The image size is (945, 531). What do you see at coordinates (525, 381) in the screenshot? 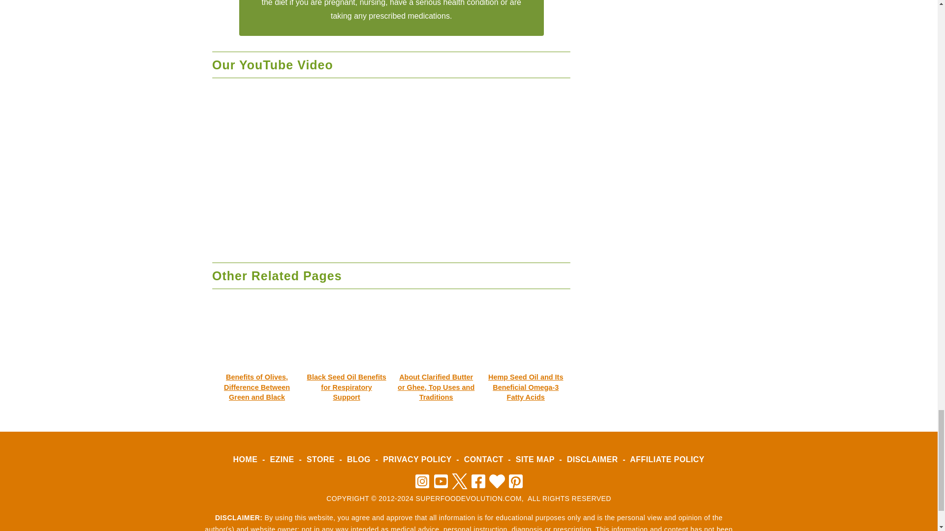
I see `Go to Hemp Seed Oil and Its Beneficial Omega-3 Fatty Acids` at bounding box center [525, 381].